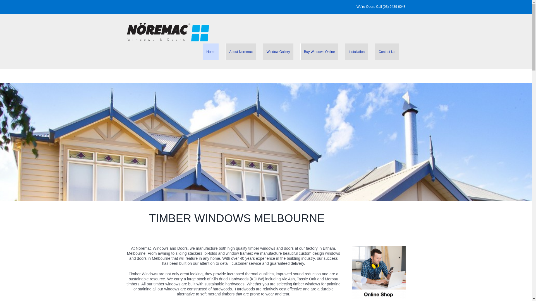 This screenshot has width=536, height=301. I want to click on Buy Windows Online, so click(319, 52).